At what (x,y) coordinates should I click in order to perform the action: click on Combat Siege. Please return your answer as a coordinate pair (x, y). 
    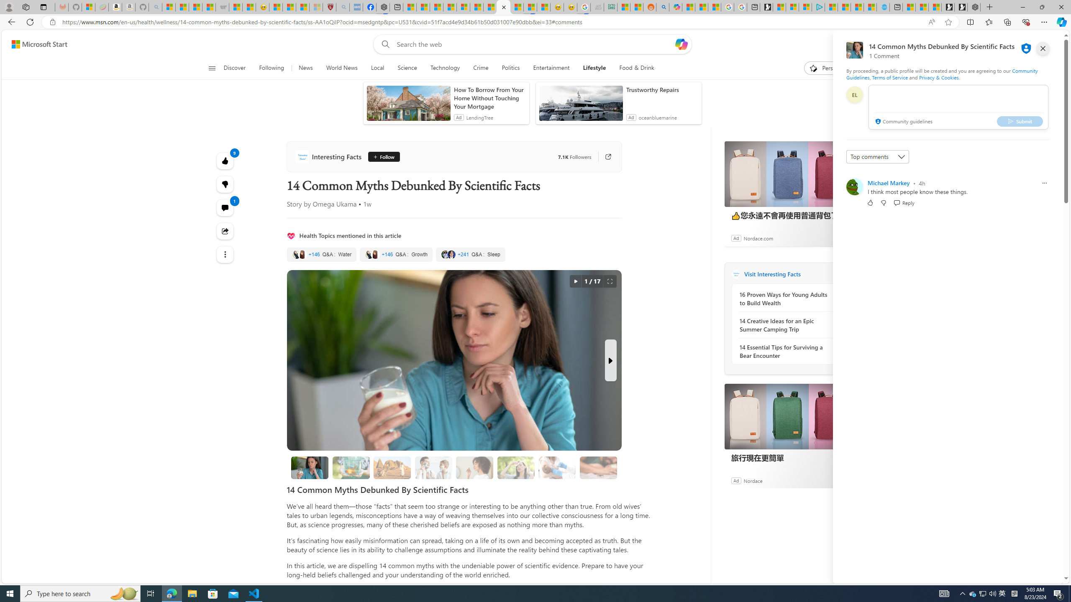
    Looking at the image, I should click on (222, 7).